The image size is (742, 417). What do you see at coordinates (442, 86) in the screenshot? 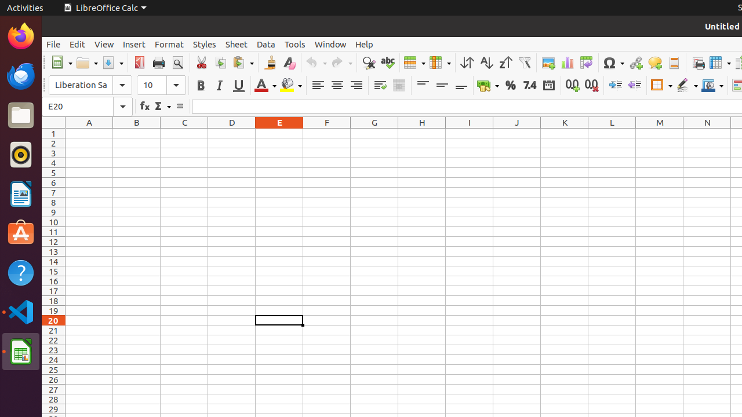
I see `Center Vertically` at bounding box center [442, 86].